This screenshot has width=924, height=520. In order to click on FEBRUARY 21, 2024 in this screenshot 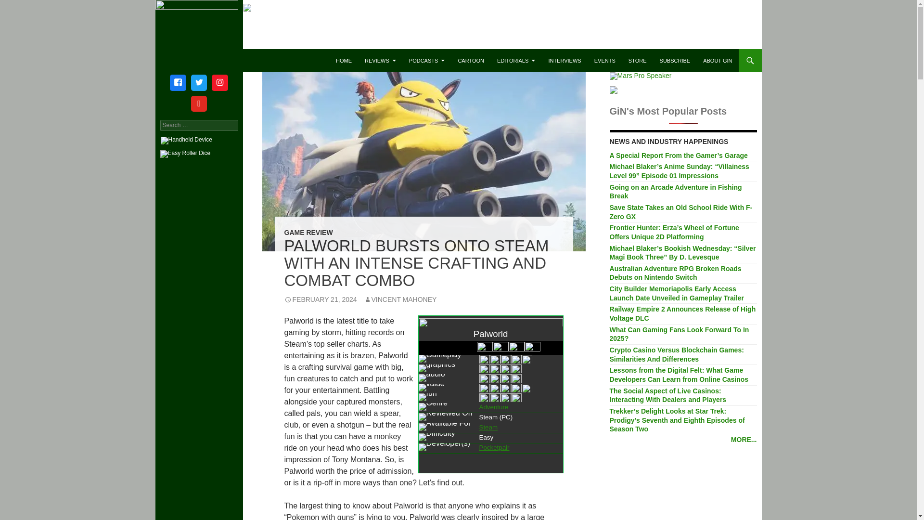, I will do `click(320, 299)`.